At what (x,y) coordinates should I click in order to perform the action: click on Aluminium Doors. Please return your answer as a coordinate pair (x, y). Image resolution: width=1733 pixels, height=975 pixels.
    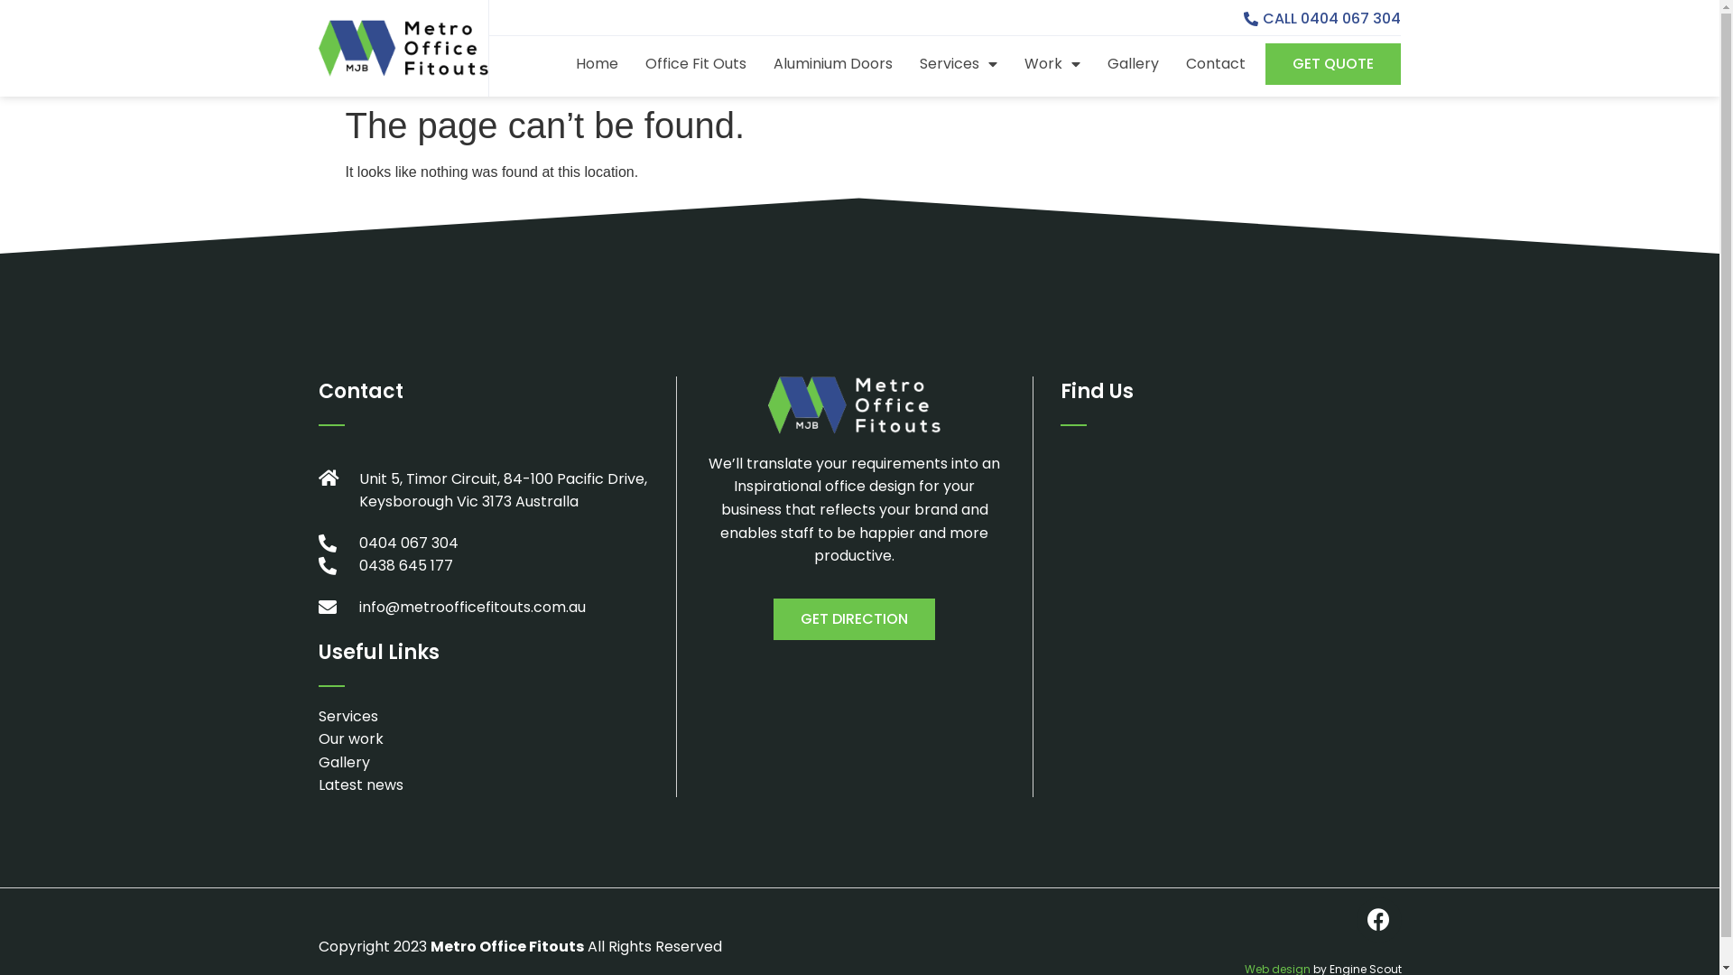
    Looking at the image, I should click on (833, 64).